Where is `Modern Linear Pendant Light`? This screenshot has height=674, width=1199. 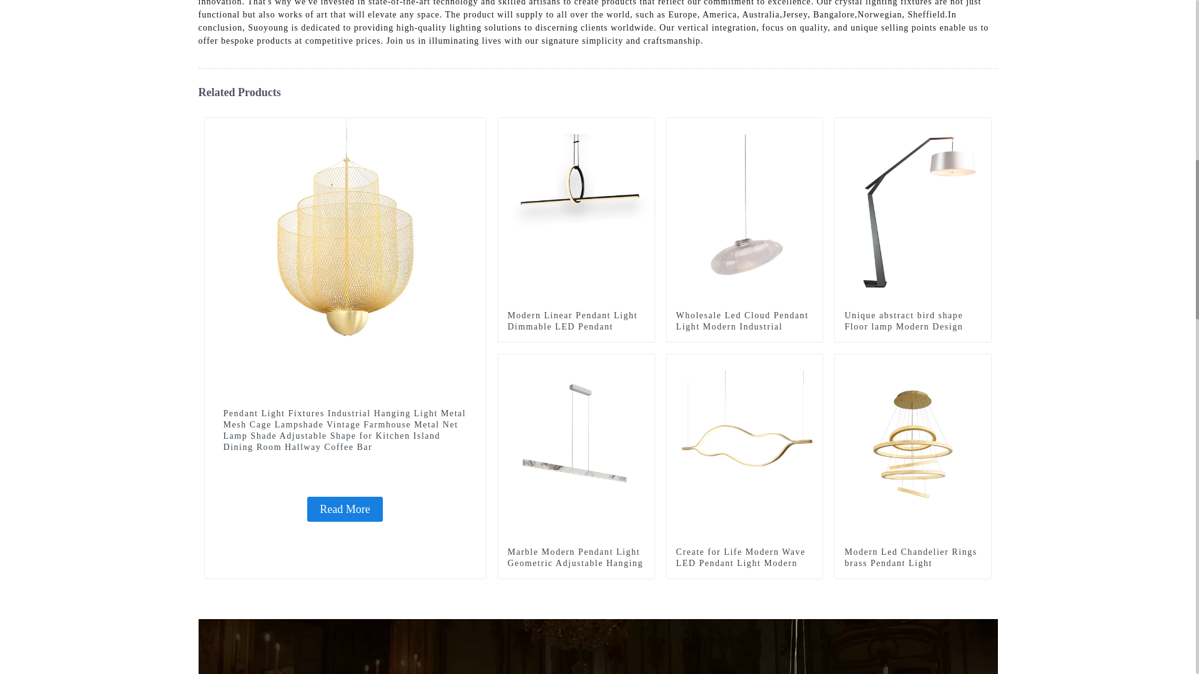 Modern Linear Pendant Light is located at coordinates (644, 127).